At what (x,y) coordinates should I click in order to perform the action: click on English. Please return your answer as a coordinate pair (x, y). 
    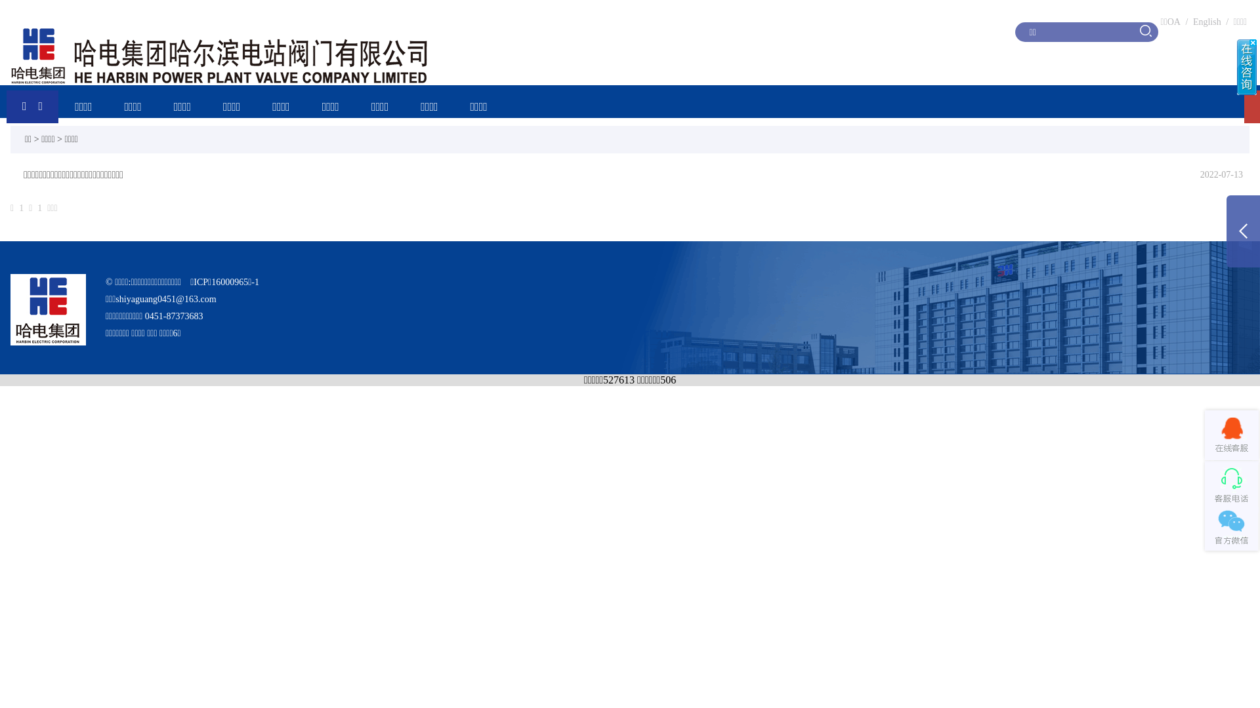
    Looking at the image, I should click on (1207, 22).